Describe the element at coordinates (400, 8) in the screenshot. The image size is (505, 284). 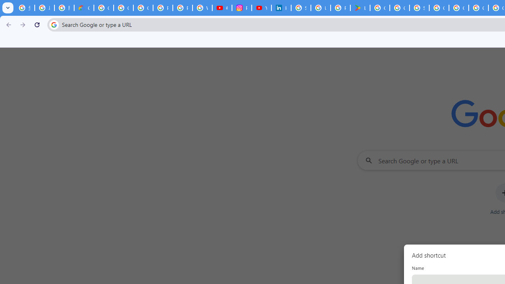
I see `Google Workspace - Specific Terms` at that location.